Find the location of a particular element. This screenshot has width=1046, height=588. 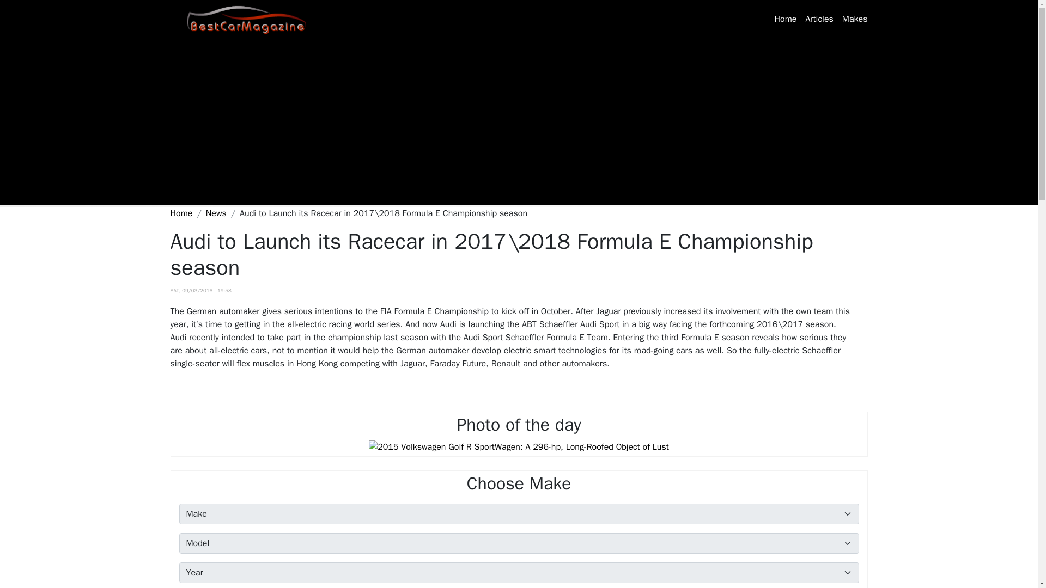

Makes is located at coordinates (855, 19).